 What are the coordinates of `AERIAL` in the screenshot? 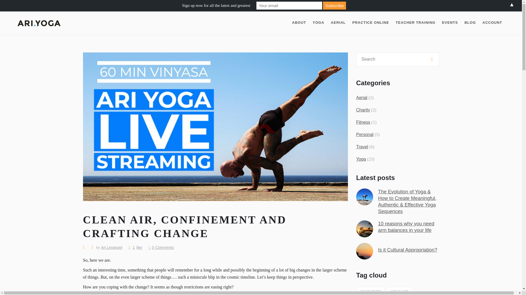 It's located at (338, 23).